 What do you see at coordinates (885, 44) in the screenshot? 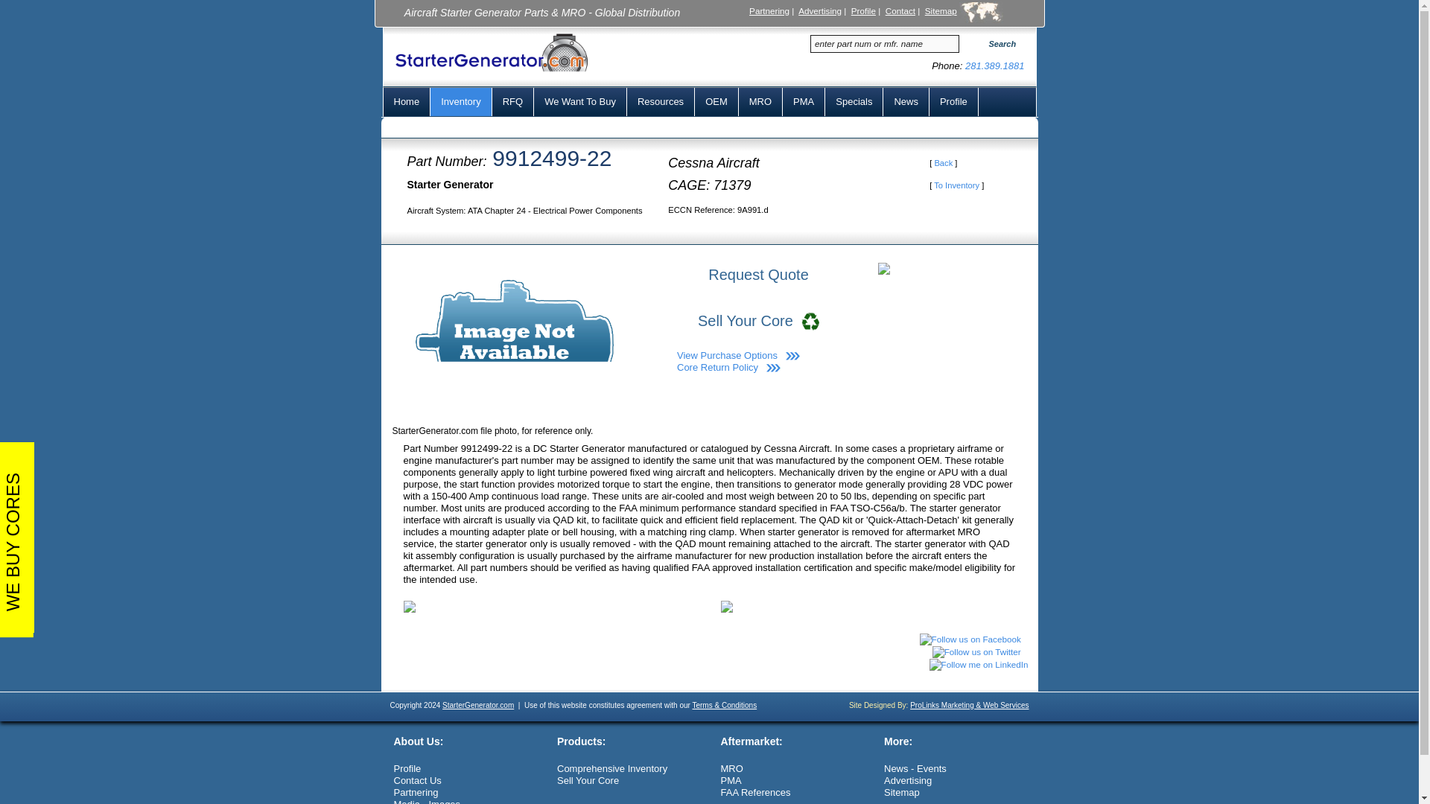
I see `enter part num or mfr. name` at bounding box center [885, 44].